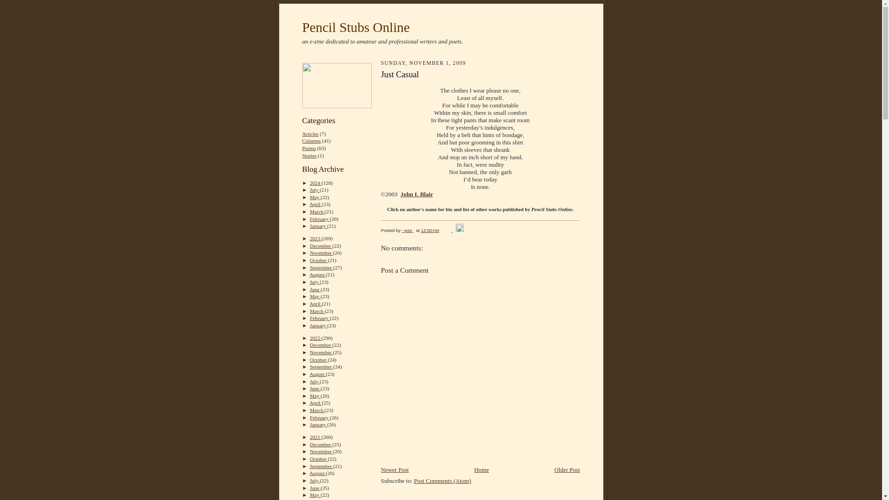 The height and width of the screenshot is (500, 889). What do you see at coordinates (321, 253) in the screenshot?
I see `November` at bounding box center [321, 253].